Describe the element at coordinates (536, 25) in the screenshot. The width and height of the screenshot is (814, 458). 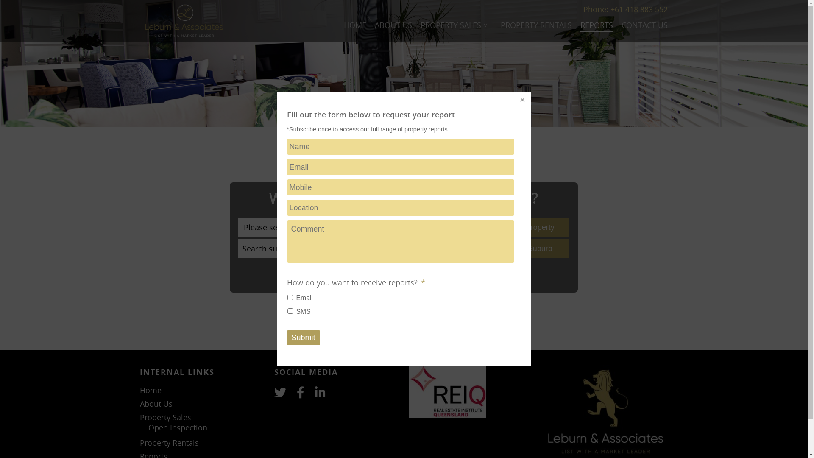
I see `PROPERTY RENTALS` at that location.